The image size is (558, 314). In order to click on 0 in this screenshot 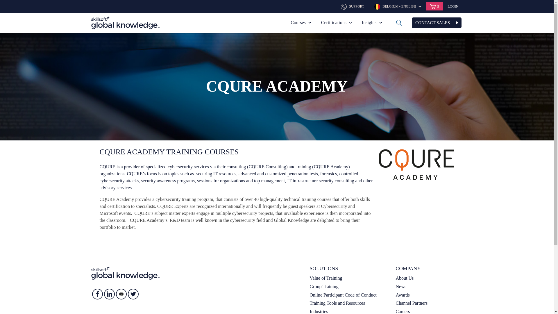, I will do `click(434, 6)`.